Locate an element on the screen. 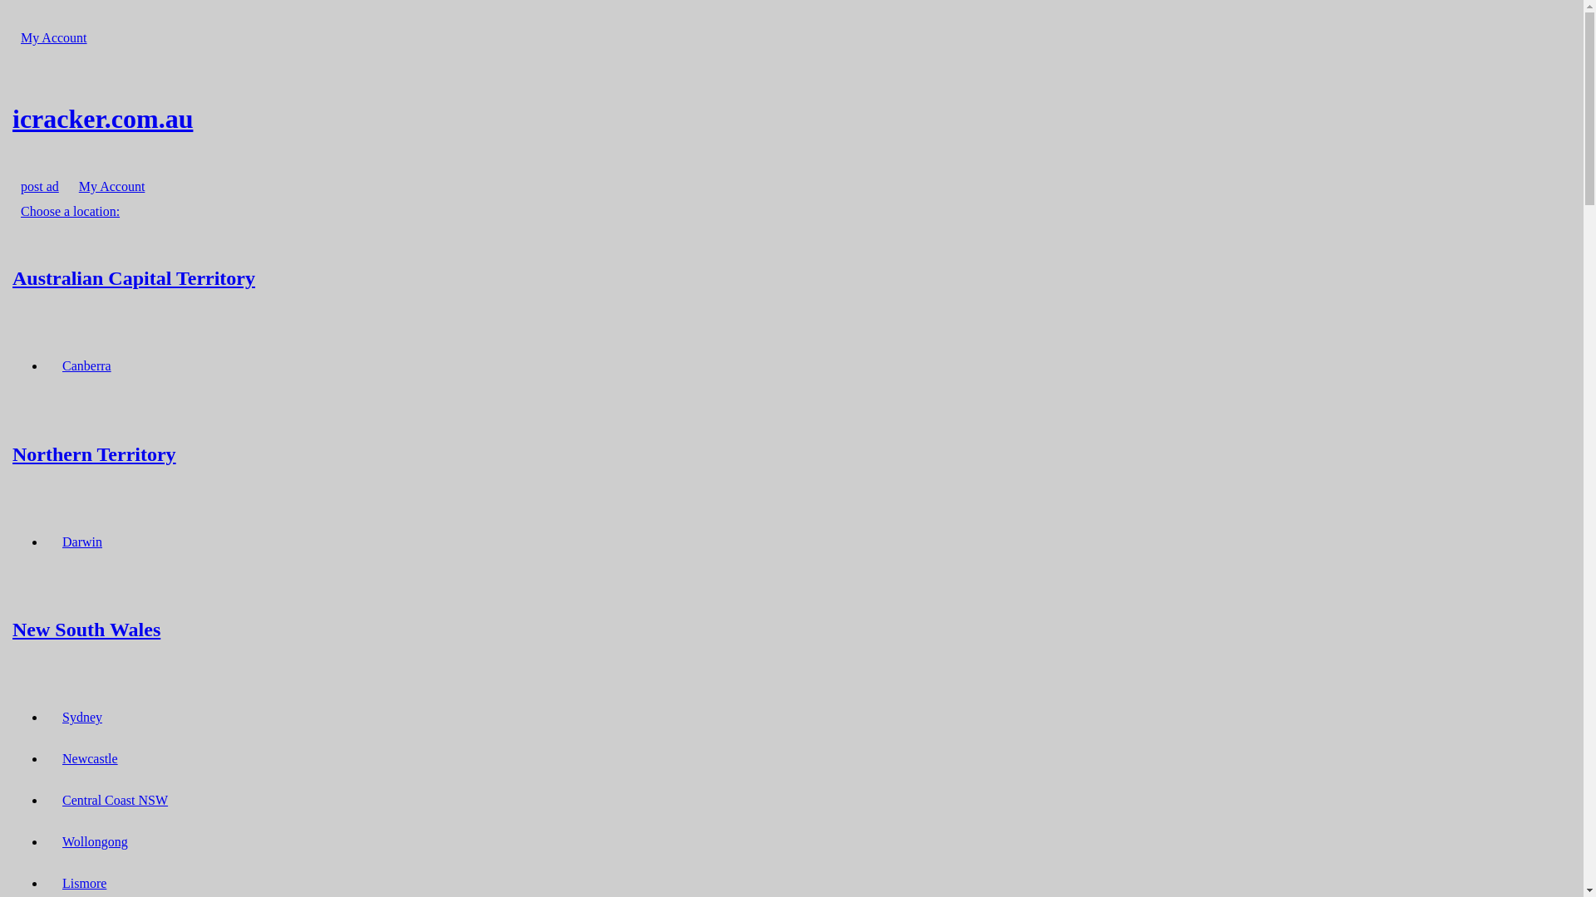 The width and height of the screenshot is (1596, 897). Australian Capital Territory is located at coordinates (791, 277).